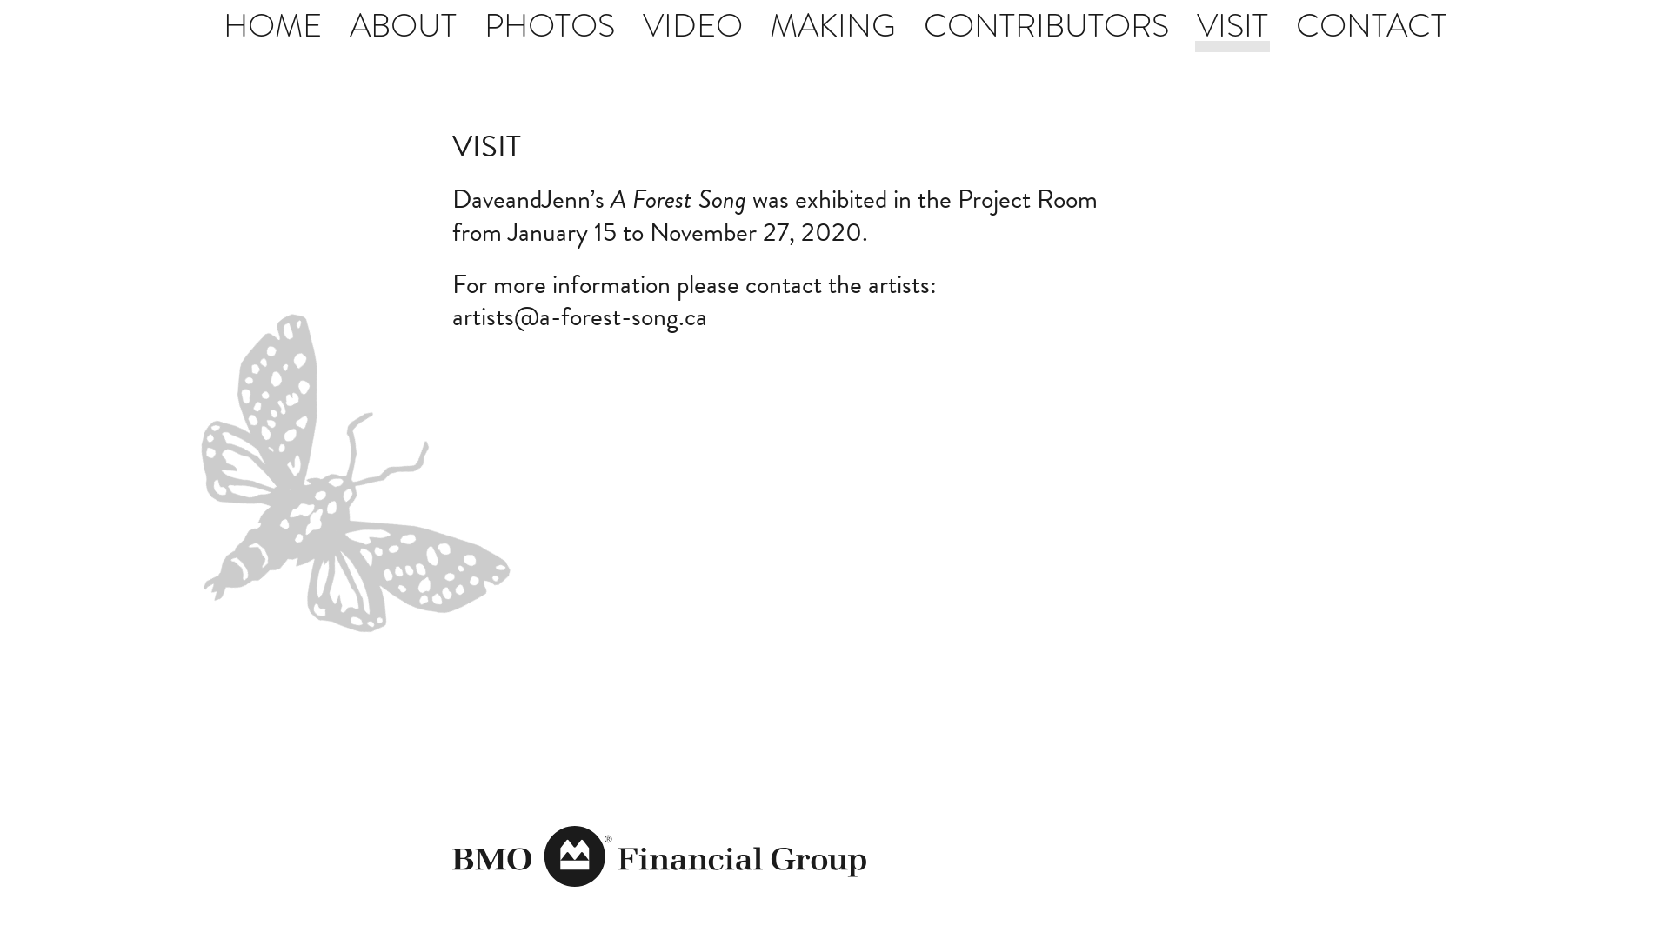 This screenshot has height=939, width=1670. What do you see at coordinates (833, 26) in the screenshot?
I see `MAKING` at bounding box center [833, 26].